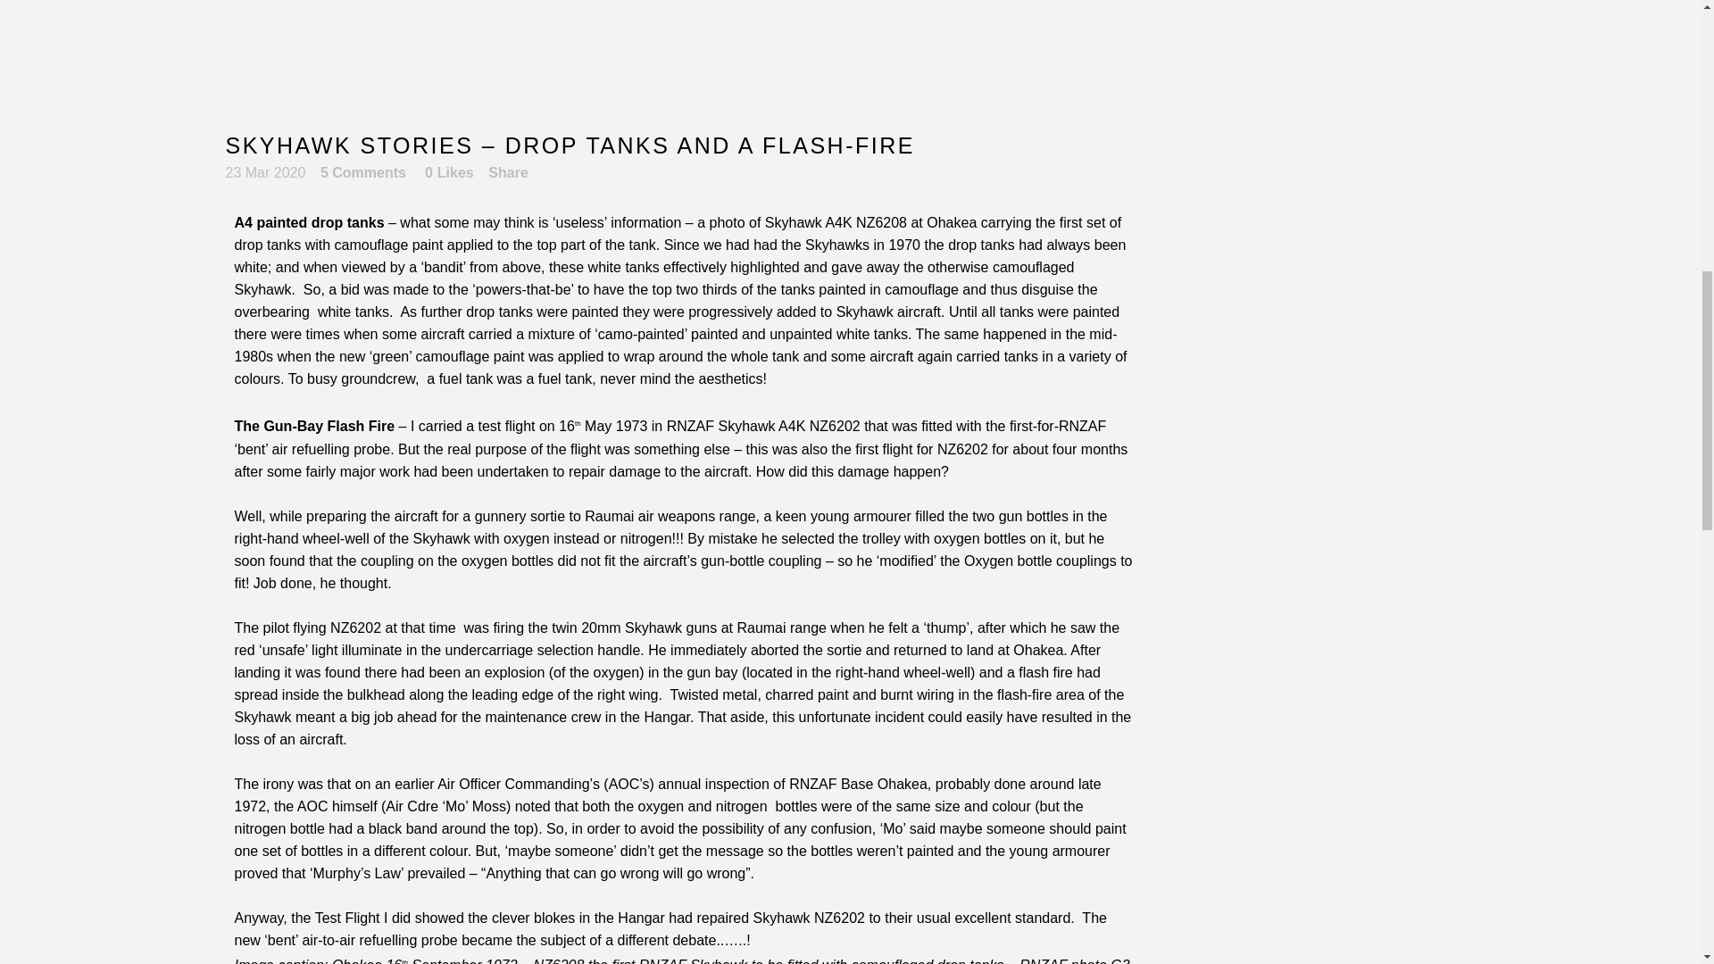 This screenshot has height=964, width=1714. What do you see at coordinates (363, 171) in the screenshot?
I see `5 Comments` at bounding box center [363, 171].